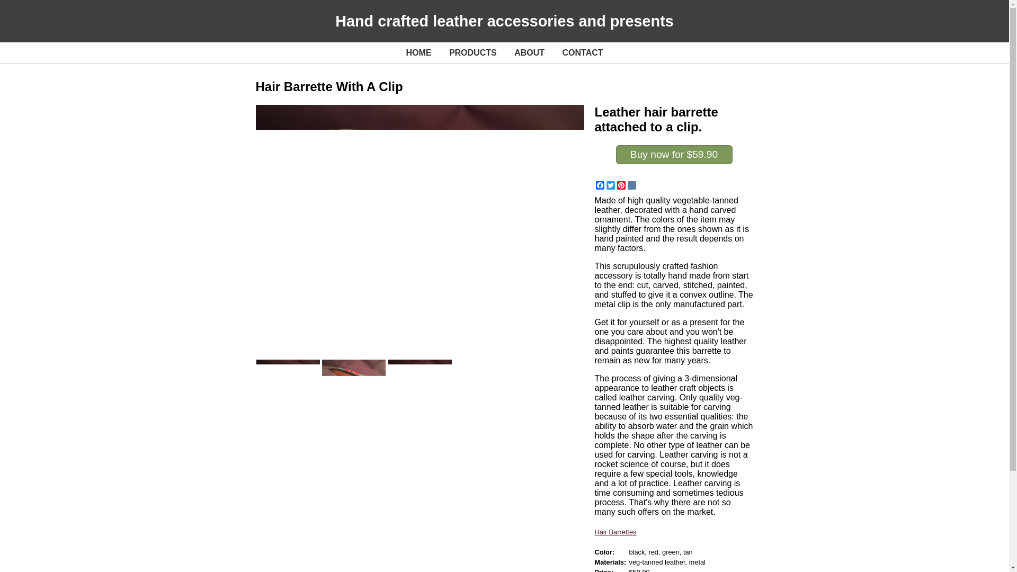 The width and height of the screenshot is (1017, 572). I want to click on VK, so click(631, 185).